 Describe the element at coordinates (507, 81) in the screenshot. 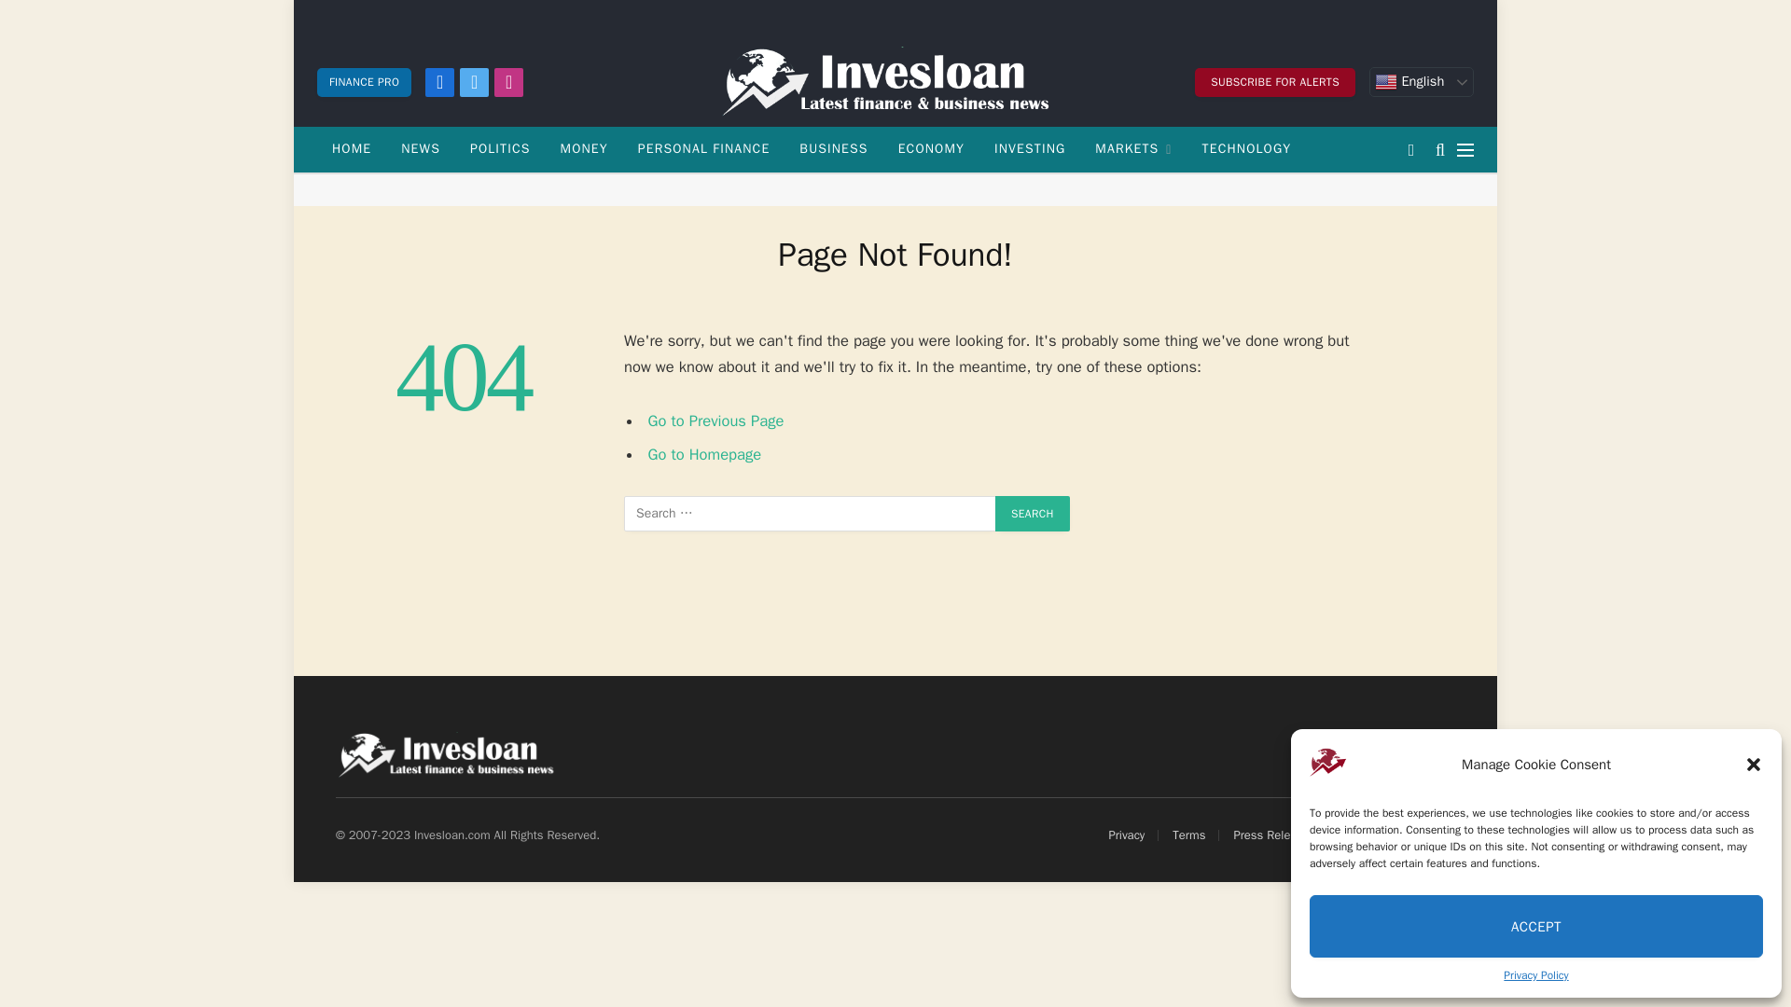

I see `Instagram` at that location.